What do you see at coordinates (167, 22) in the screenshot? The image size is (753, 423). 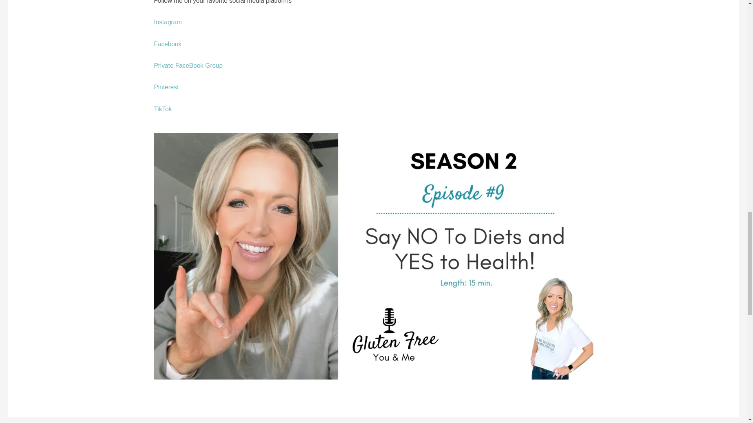 I see `Instagram` at bounding box center [167, 22].